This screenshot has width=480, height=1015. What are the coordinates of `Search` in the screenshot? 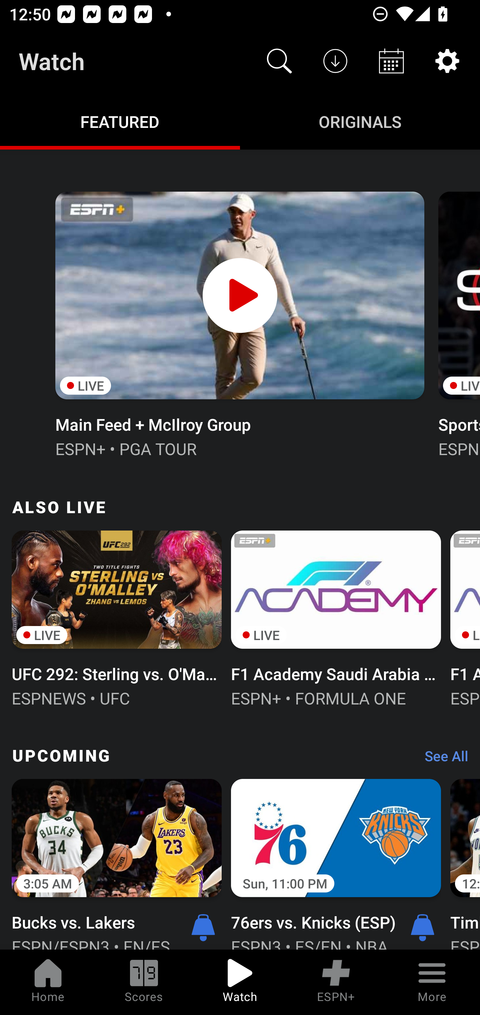 It's located at (279, 61).